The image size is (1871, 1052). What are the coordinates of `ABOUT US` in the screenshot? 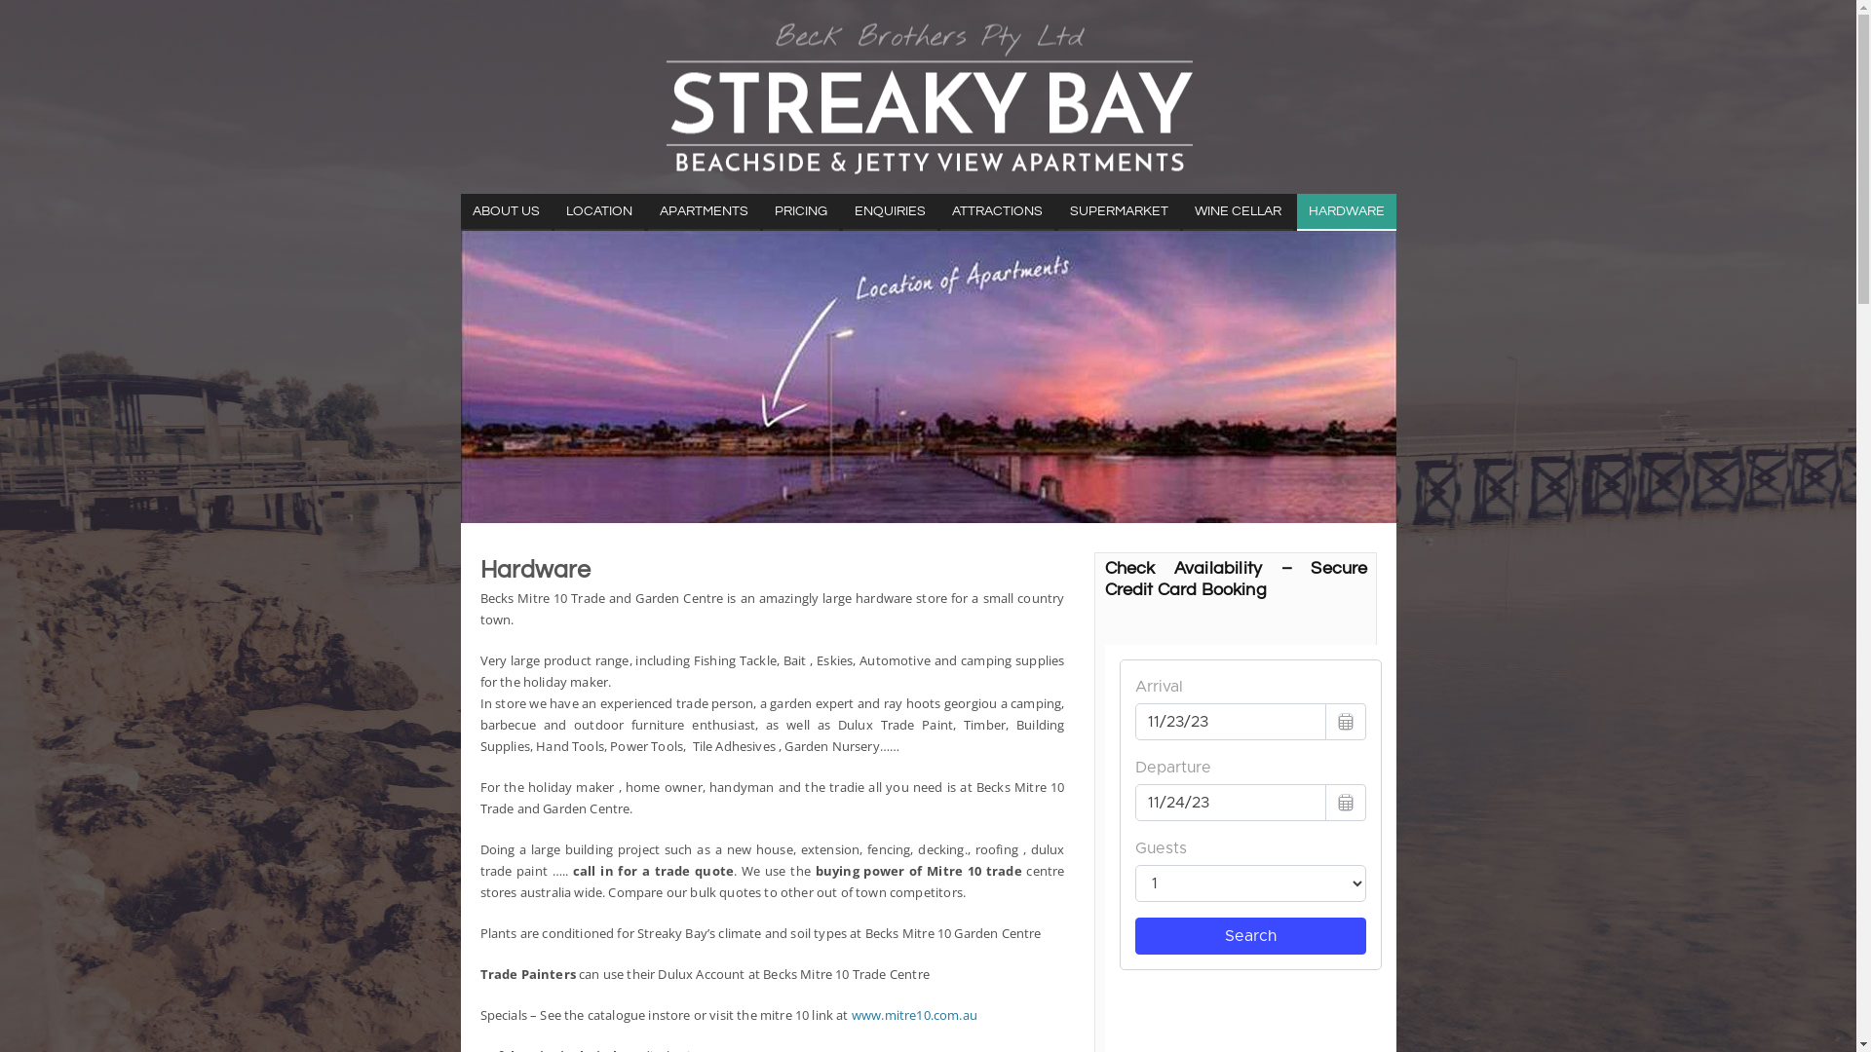 It's located at (505, 212).